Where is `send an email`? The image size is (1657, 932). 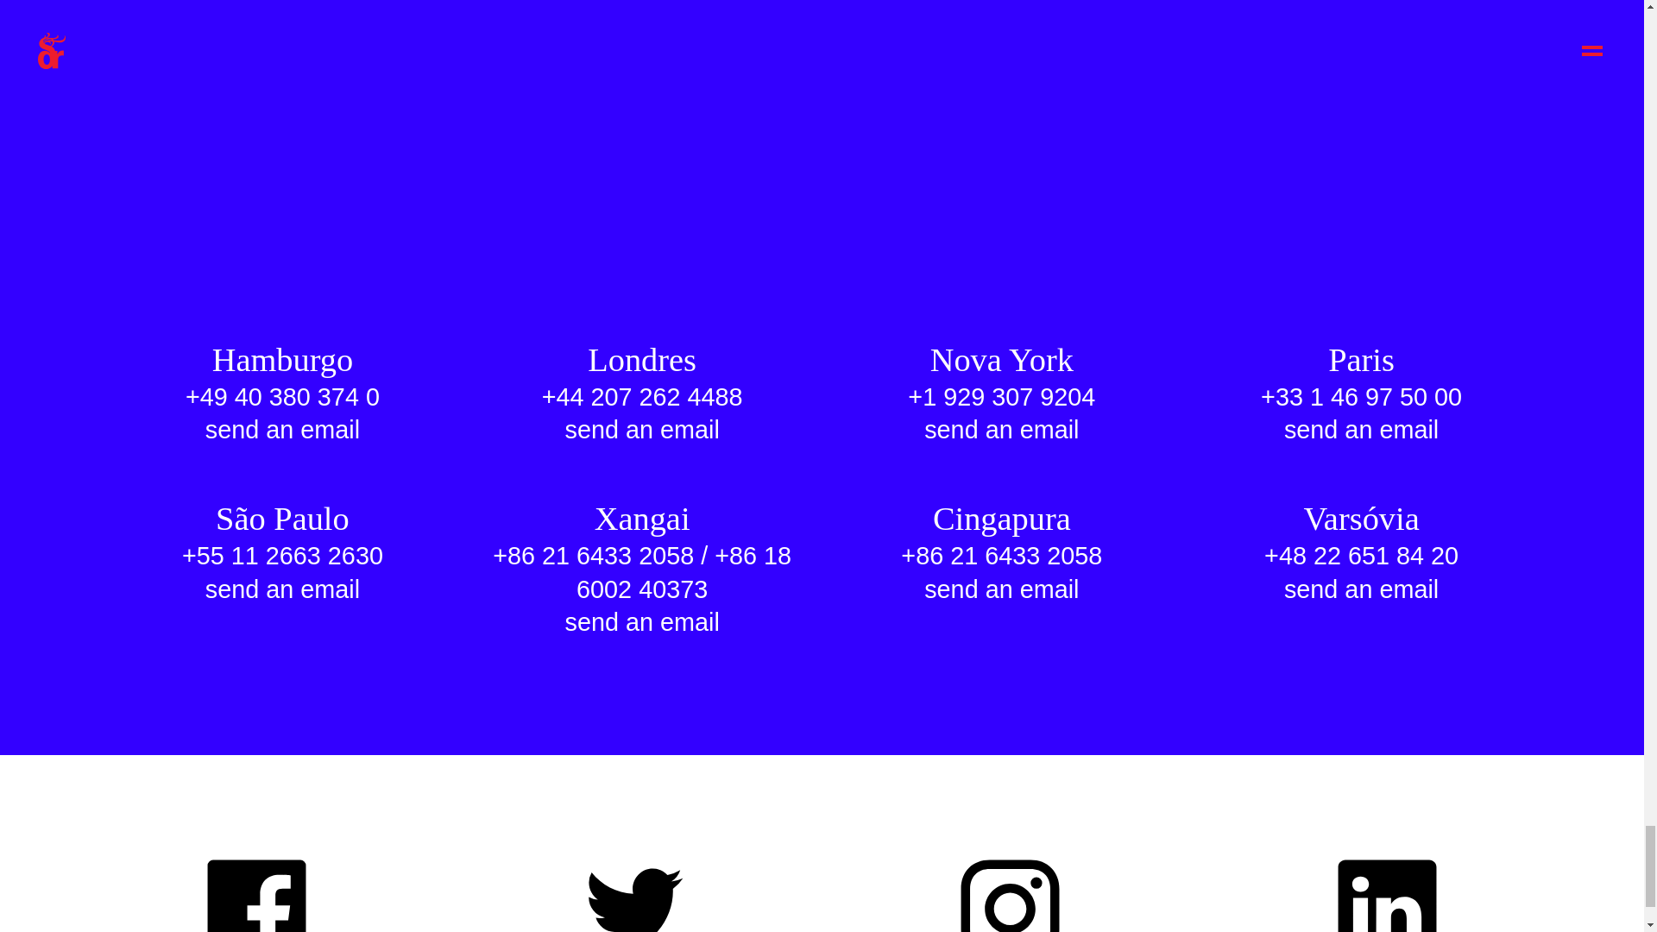 send an email is located at coordinates (1360, 430).